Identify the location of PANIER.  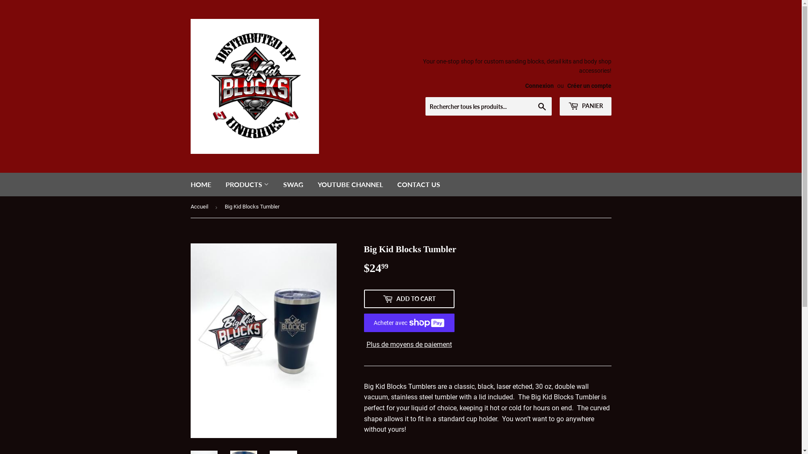
(586, 106).